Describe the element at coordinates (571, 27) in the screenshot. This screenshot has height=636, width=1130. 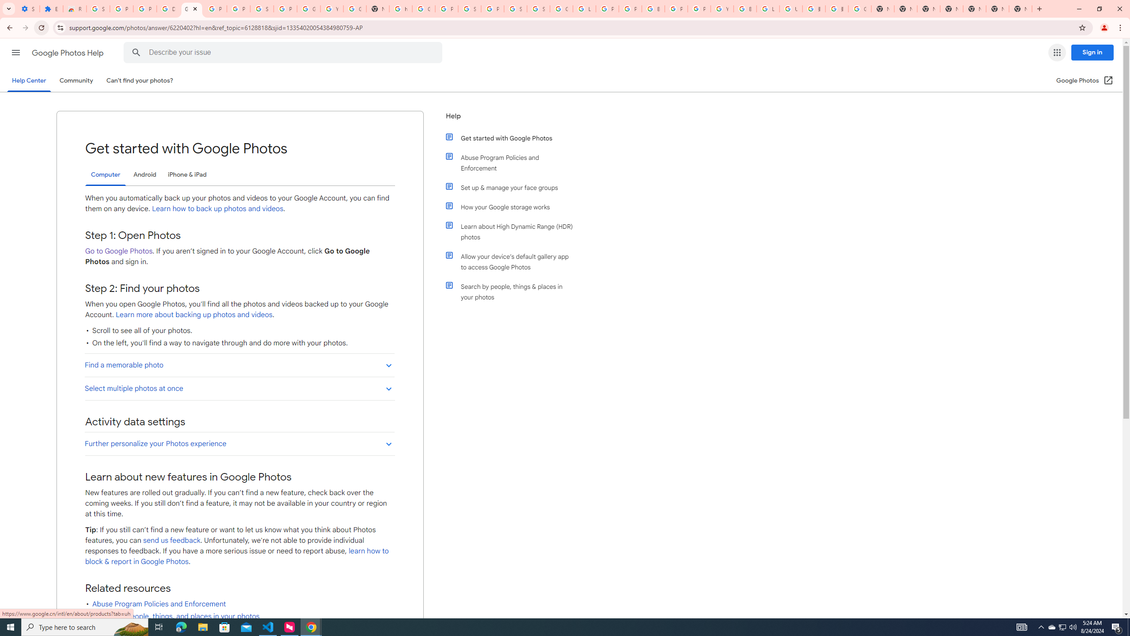
I see `Address and search bar` at that location.